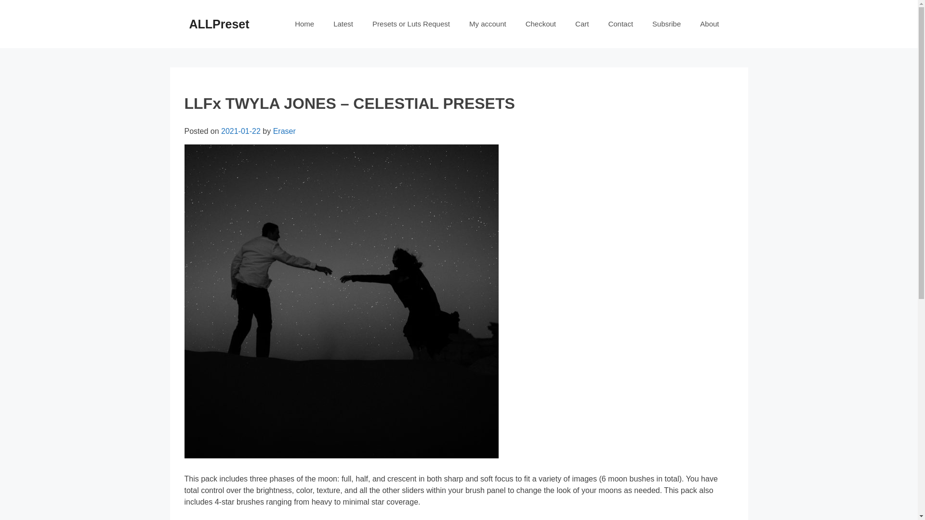 Image resolution: width=925 pixels, height=520 pixels. Describe the element at coordinates (241, 131) in the screenshot. I see `2021-01-22` at that location.